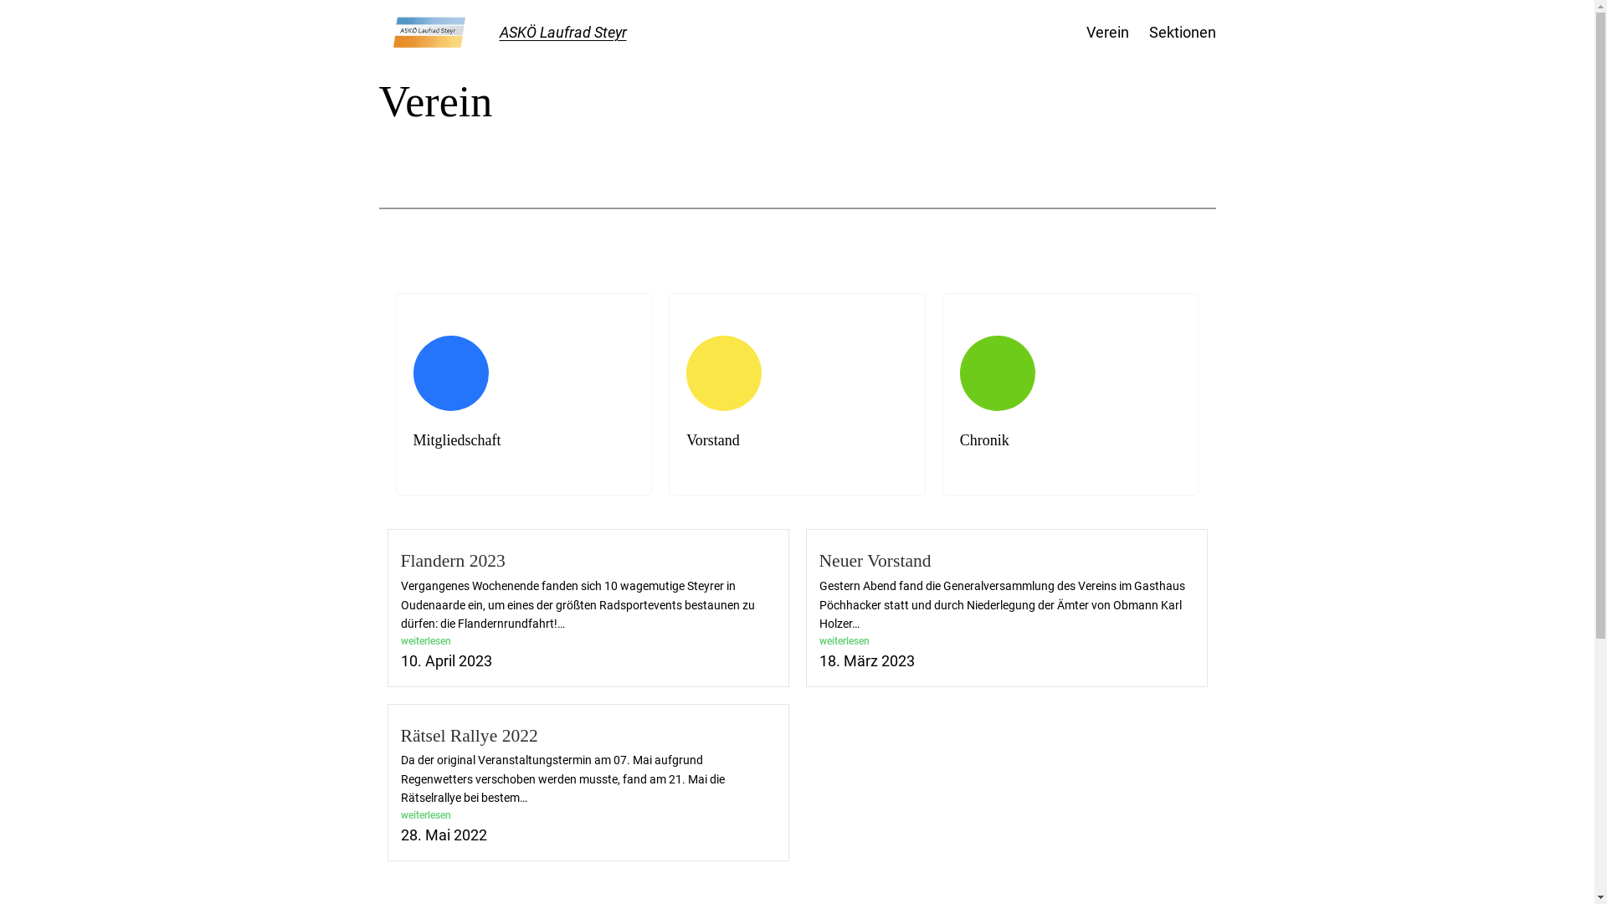  What do you see at coordinates (797, 395) in the screenshot?
I see `Vorstand` at bounding box center [797, 395].